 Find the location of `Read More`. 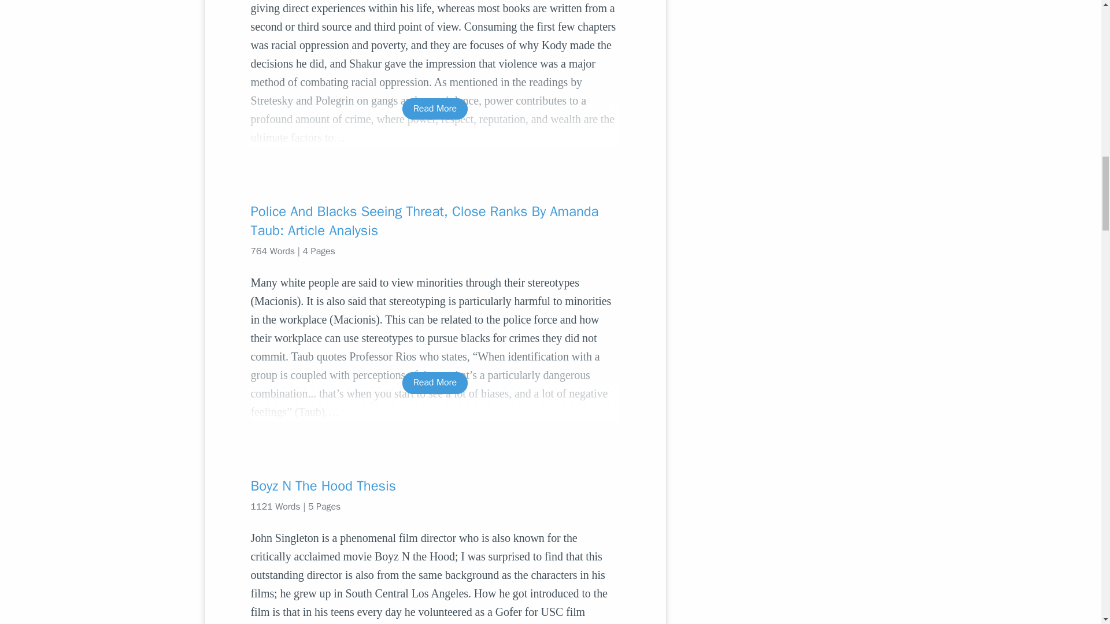

Read More is located at coordinates (435, 382).